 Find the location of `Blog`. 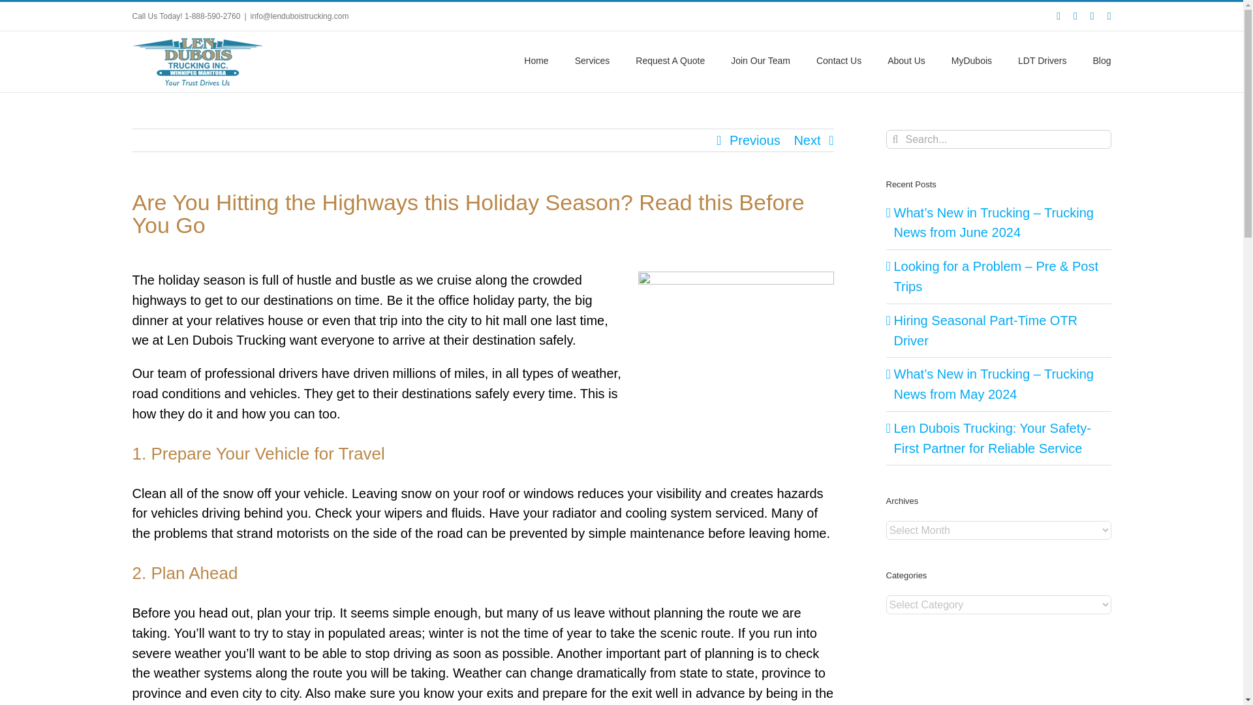

Blog is located at coordinates (1102, 59).